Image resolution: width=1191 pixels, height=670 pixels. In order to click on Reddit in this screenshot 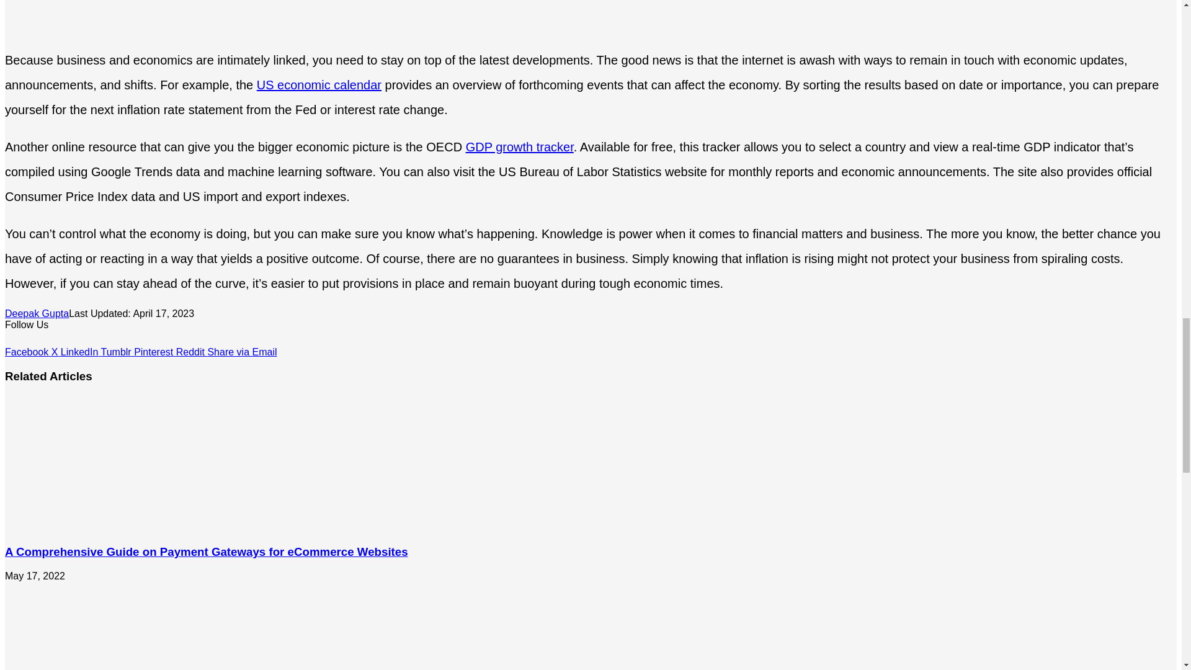, I will do `click(192, 352)`.